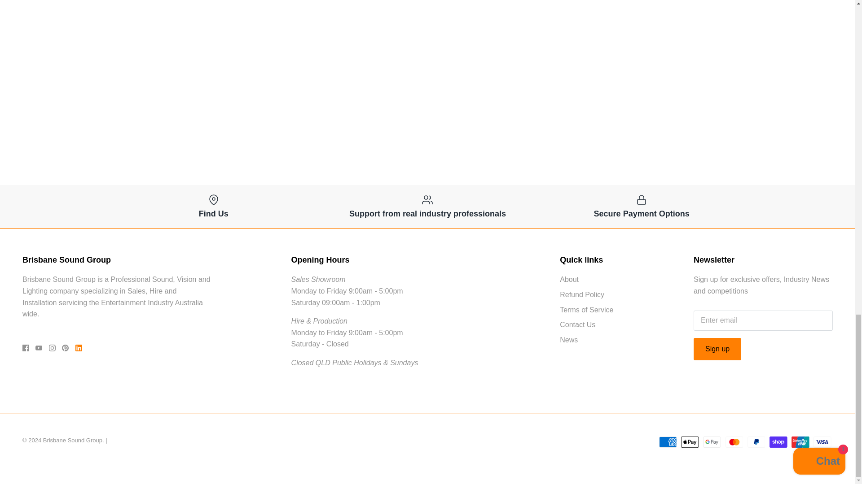  Describe the element at coordinates (712, 442) in the screenshot. I see `Google Pay` at that location.